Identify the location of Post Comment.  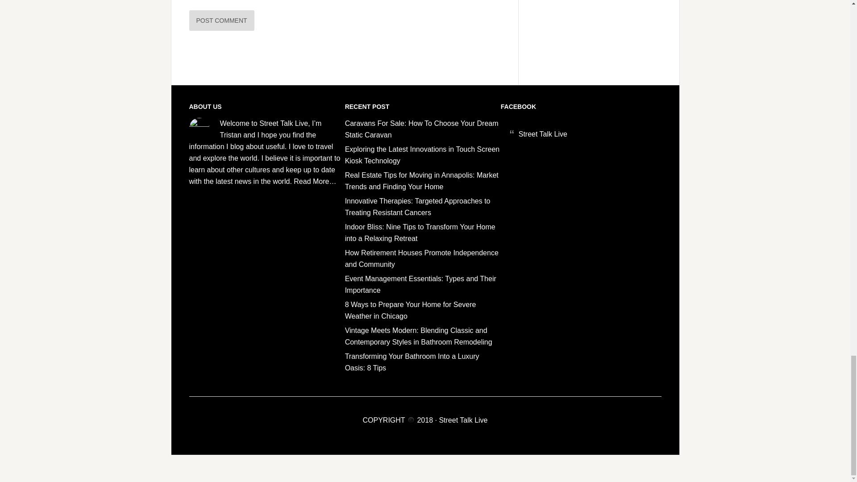
(222, 21).